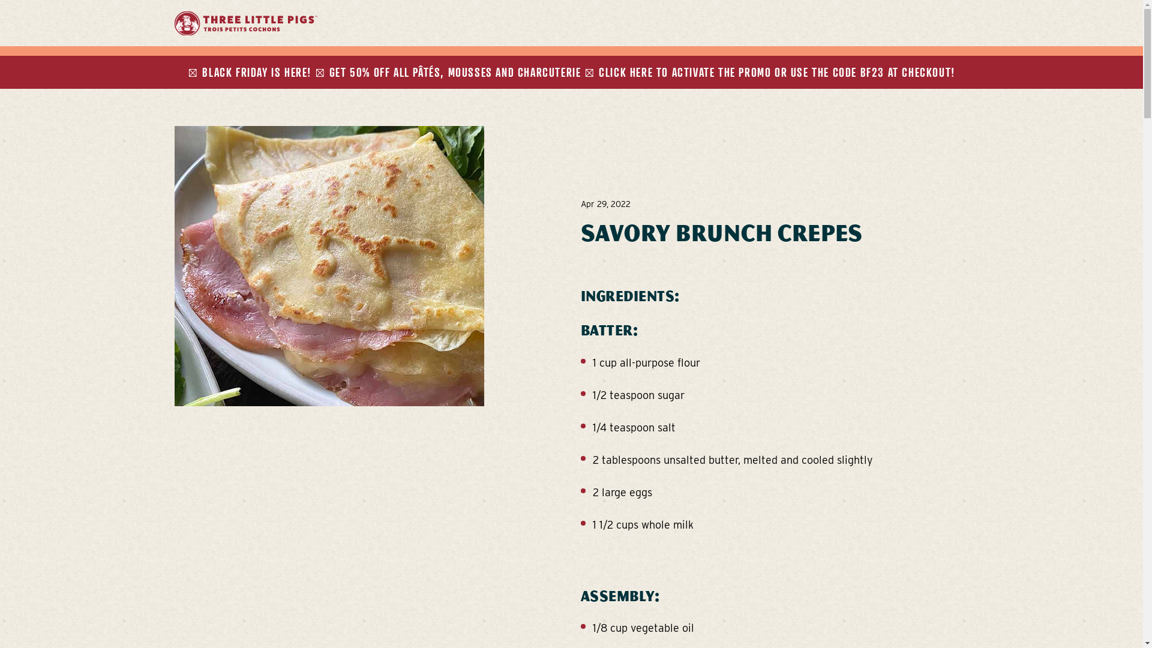  What do you see at coordinates (571, 6) in the screenshot?
I see `Skip to content` at bounding box center [571, 6].